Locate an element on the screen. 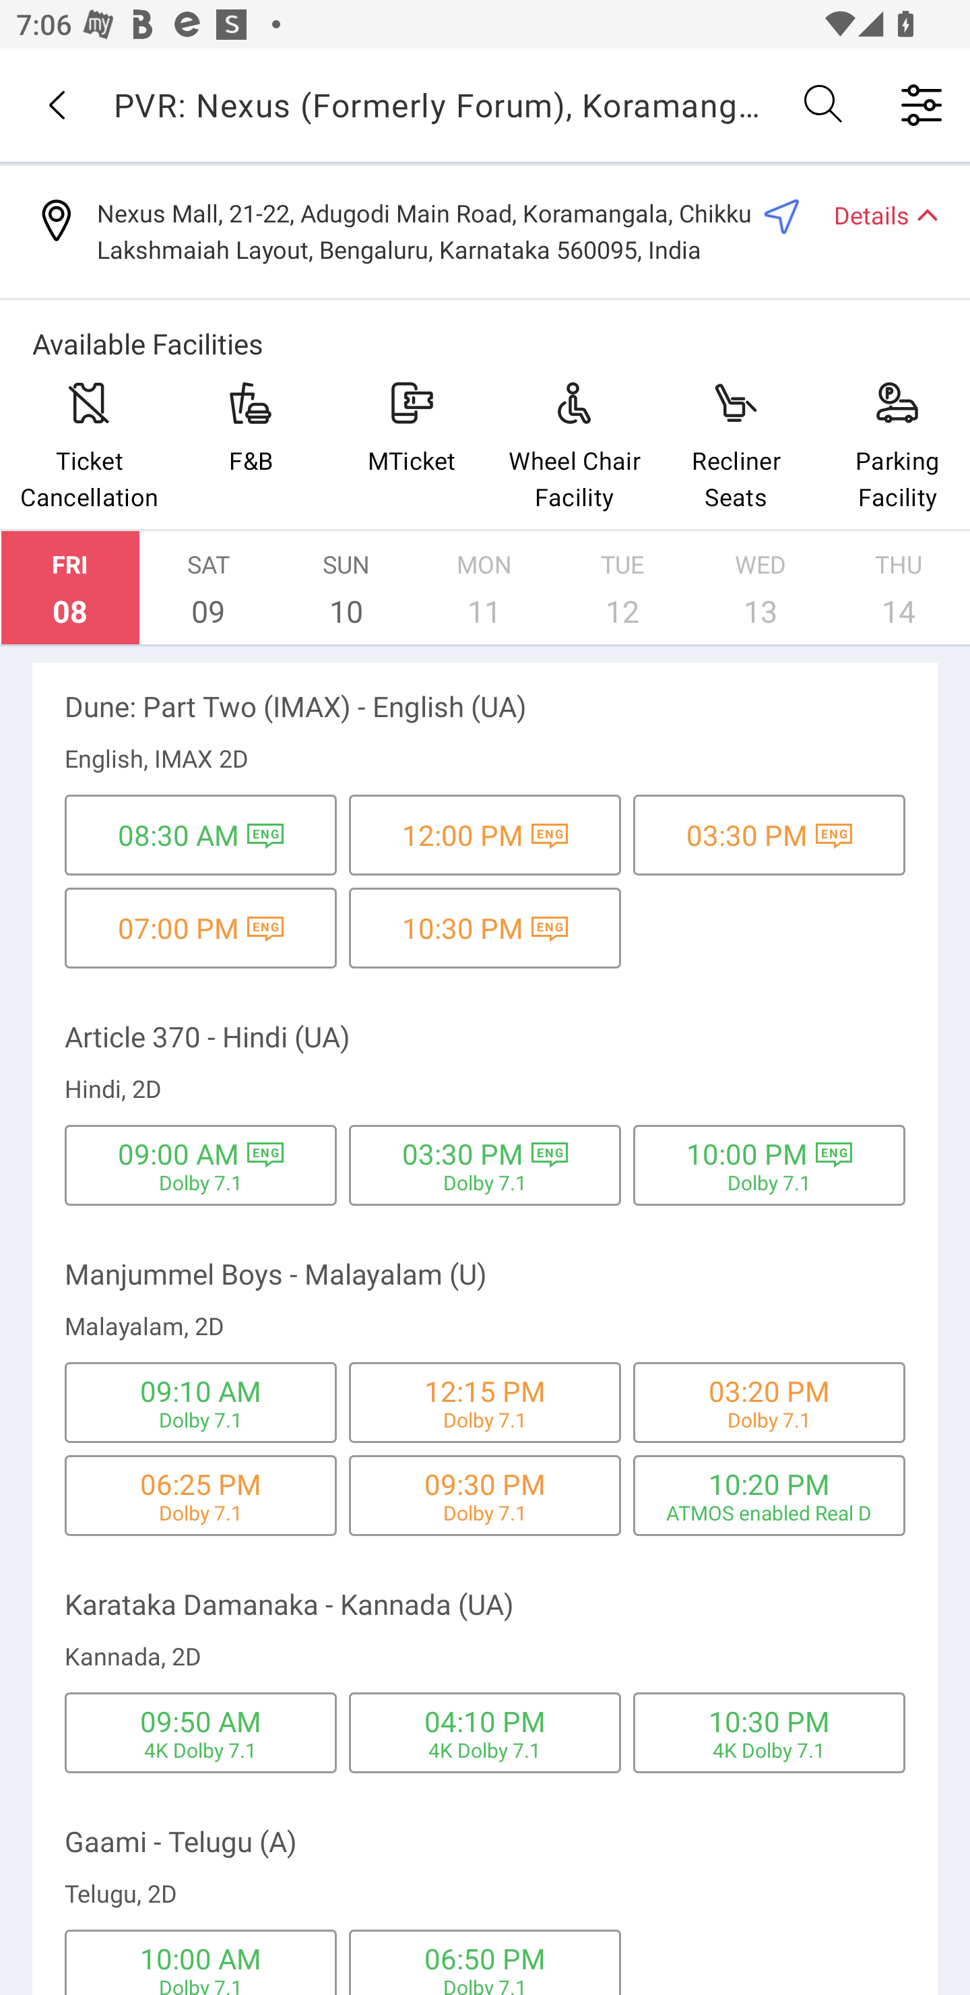 Image resolution: width=970 pixels, height=1995 pixels. SAT 09 MAR is located at coordinates (208, 588).